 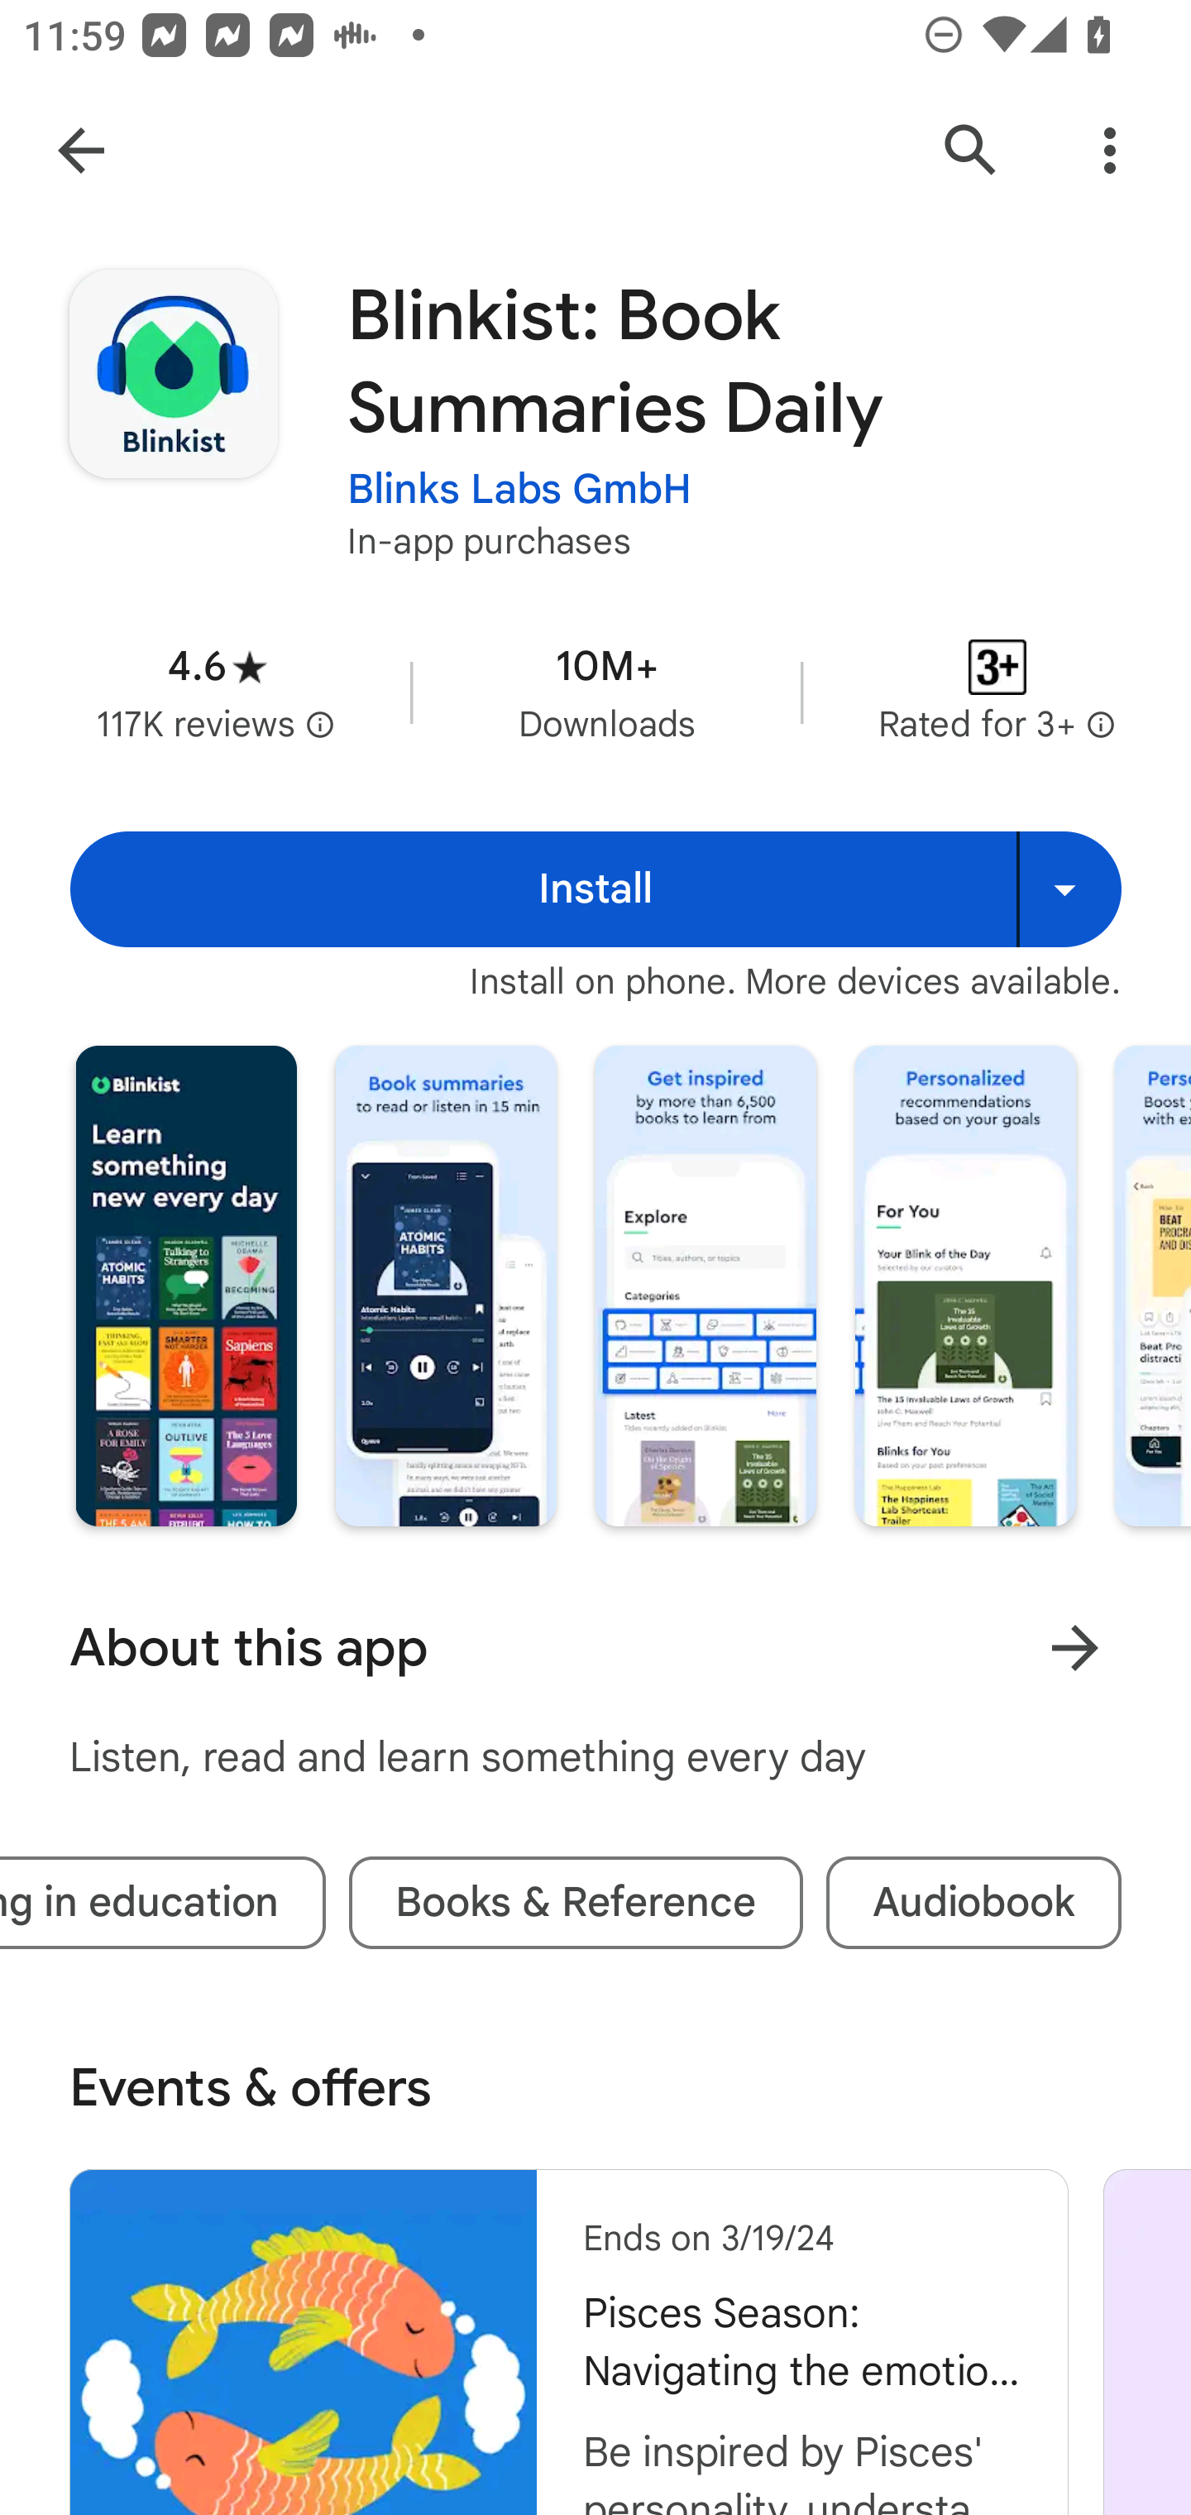 I want to click on More Options, so click(x=1110, y=151).